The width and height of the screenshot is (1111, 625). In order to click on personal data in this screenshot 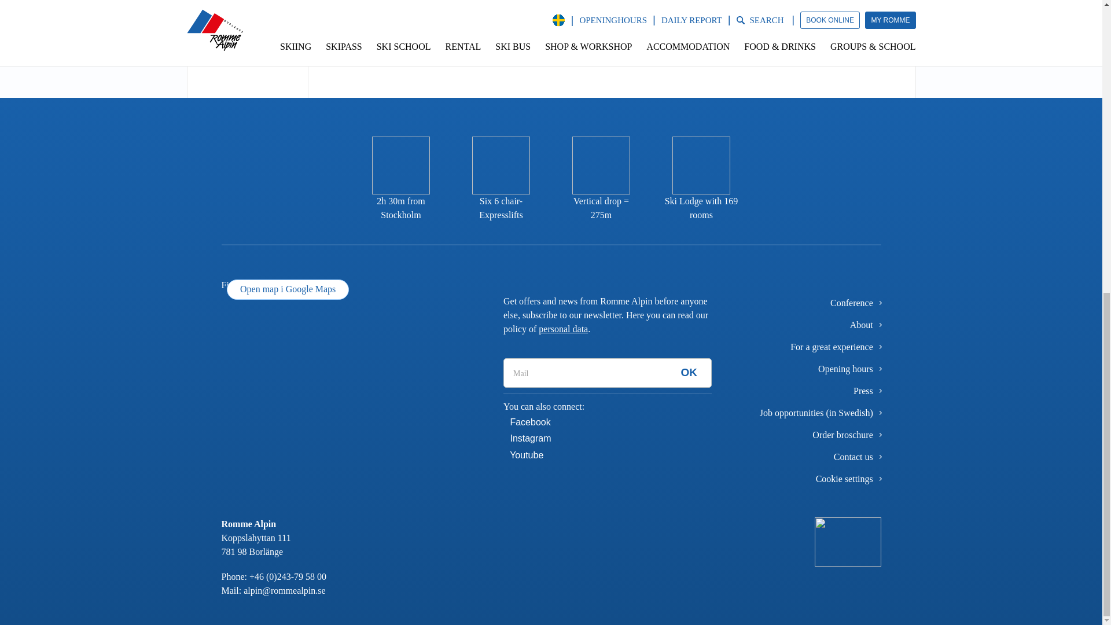, I will do `click(563, 329)`.